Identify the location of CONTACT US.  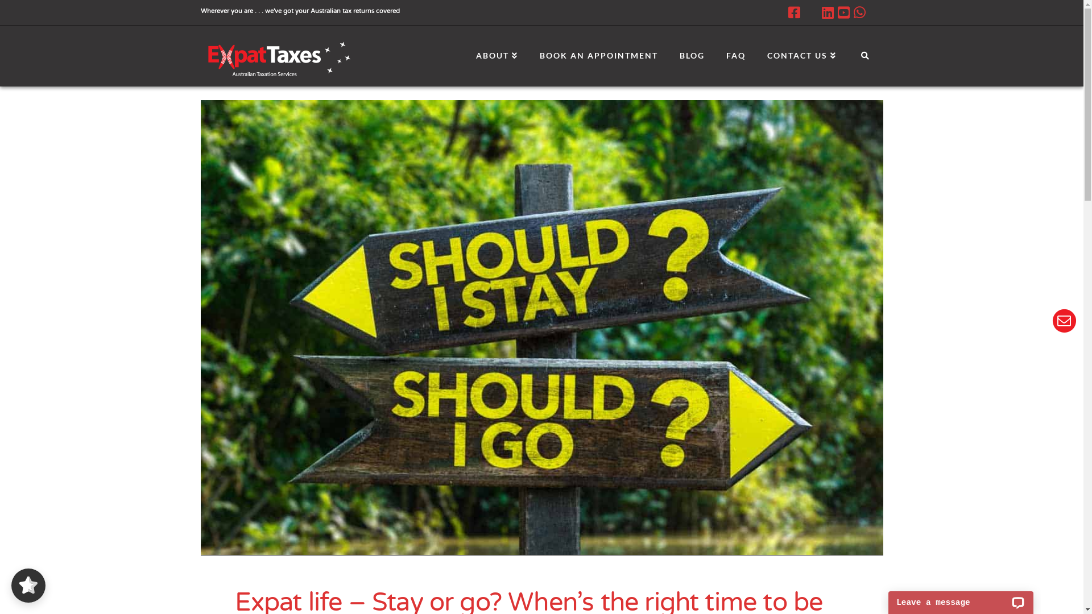
(801, 52).